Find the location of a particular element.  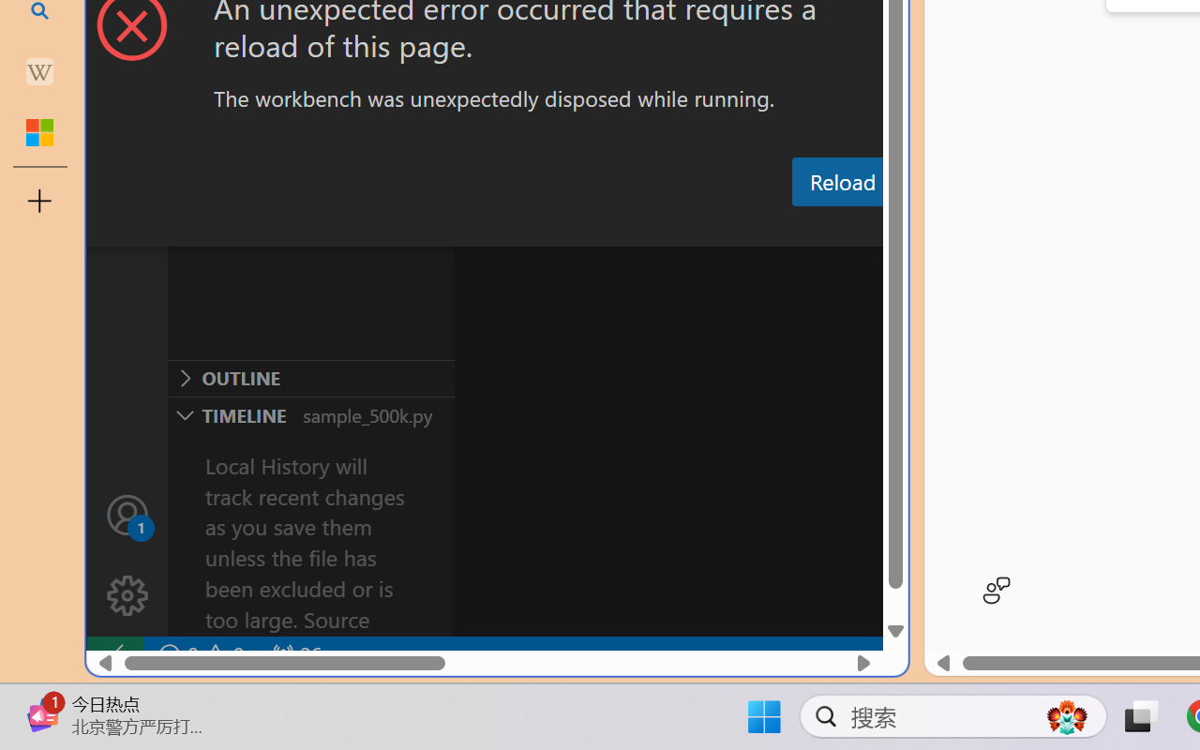

Accounts - Sign in requested is located at coordinates (127, 514).